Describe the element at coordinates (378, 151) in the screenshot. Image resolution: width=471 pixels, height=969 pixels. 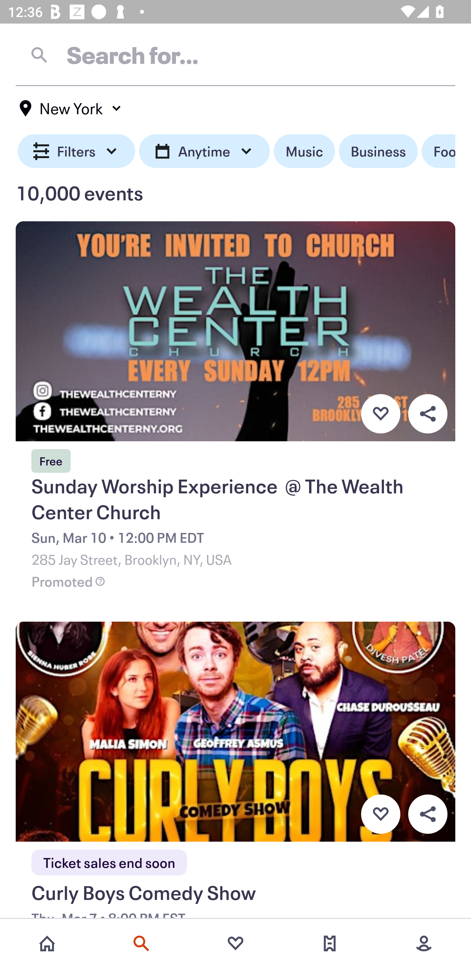
I see `Business` at that location.